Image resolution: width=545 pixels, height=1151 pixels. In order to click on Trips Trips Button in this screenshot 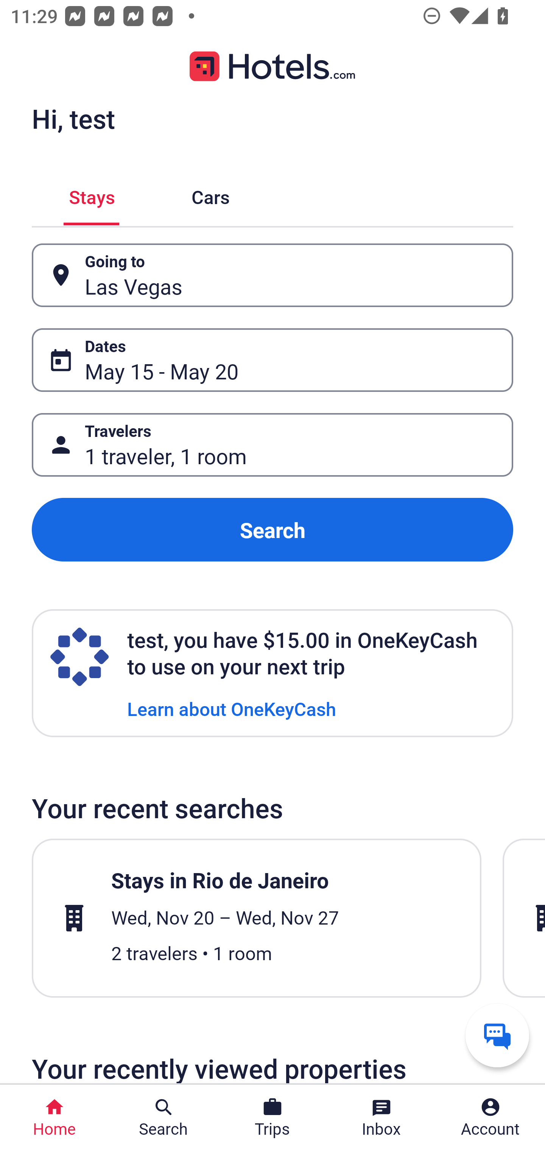, I will do `click(272, 1118)`.